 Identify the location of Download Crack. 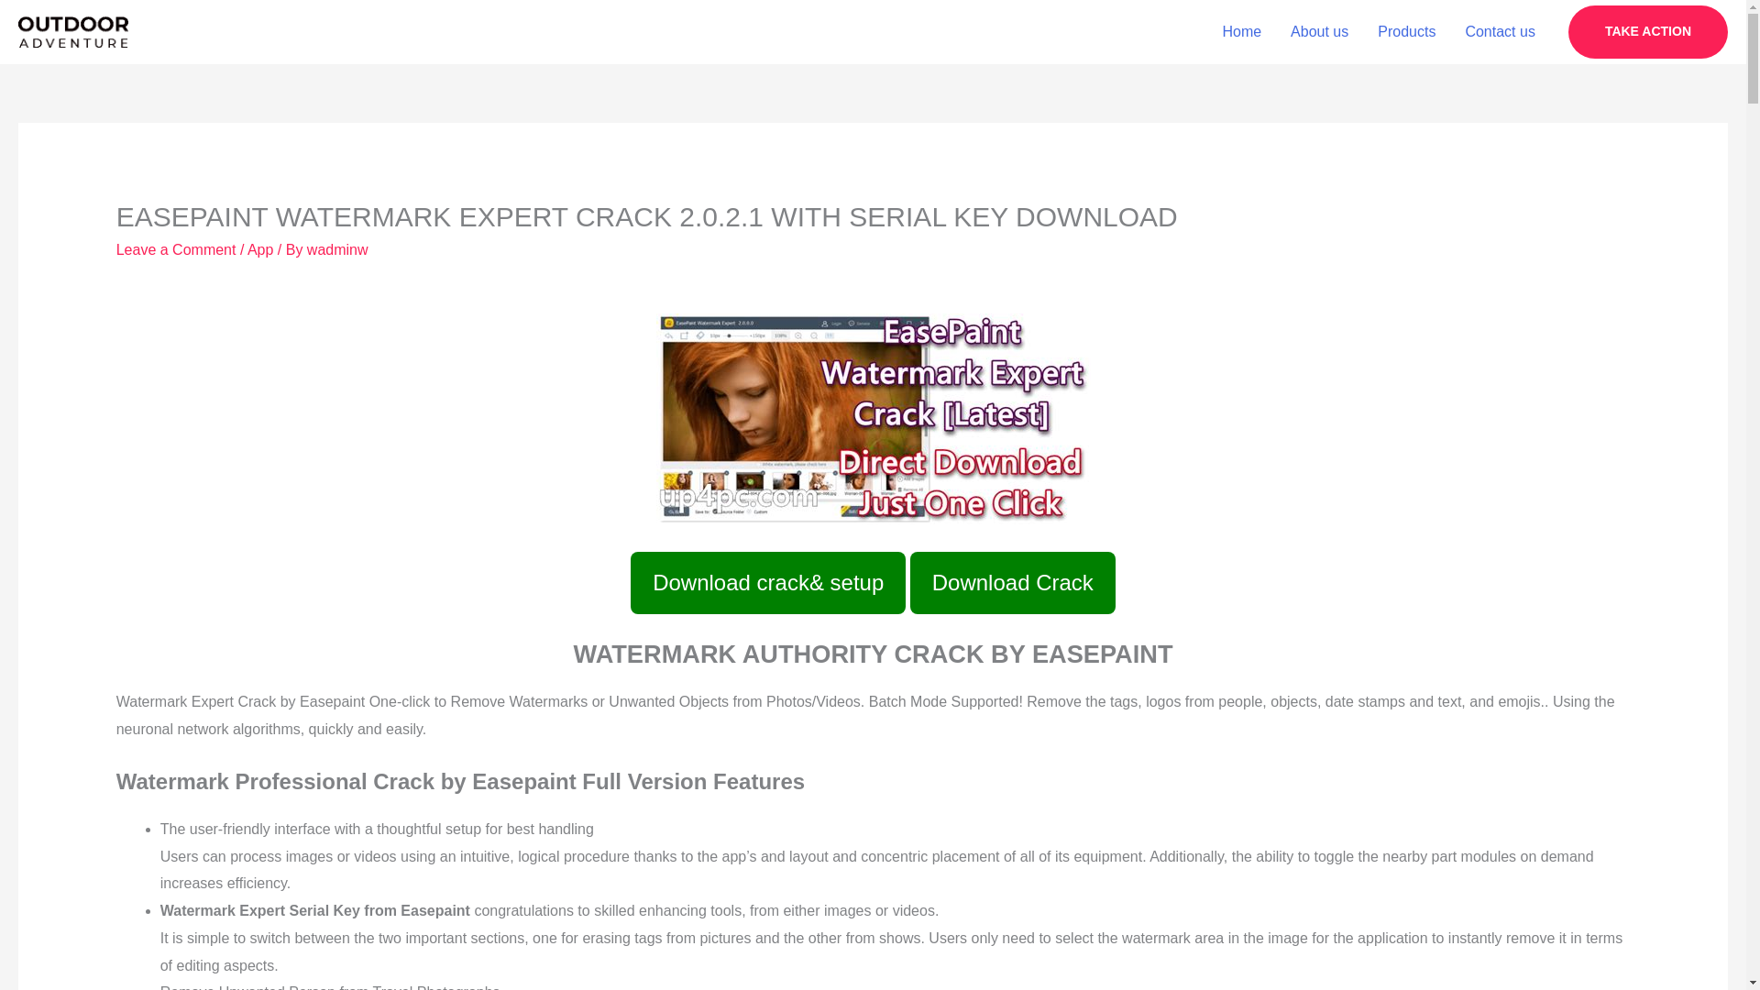
(1012, 583).